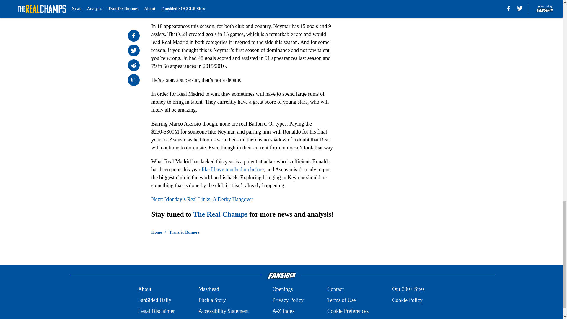 The image size is (567, 319). I want to click on Cookie Policy, so click(407, 300).